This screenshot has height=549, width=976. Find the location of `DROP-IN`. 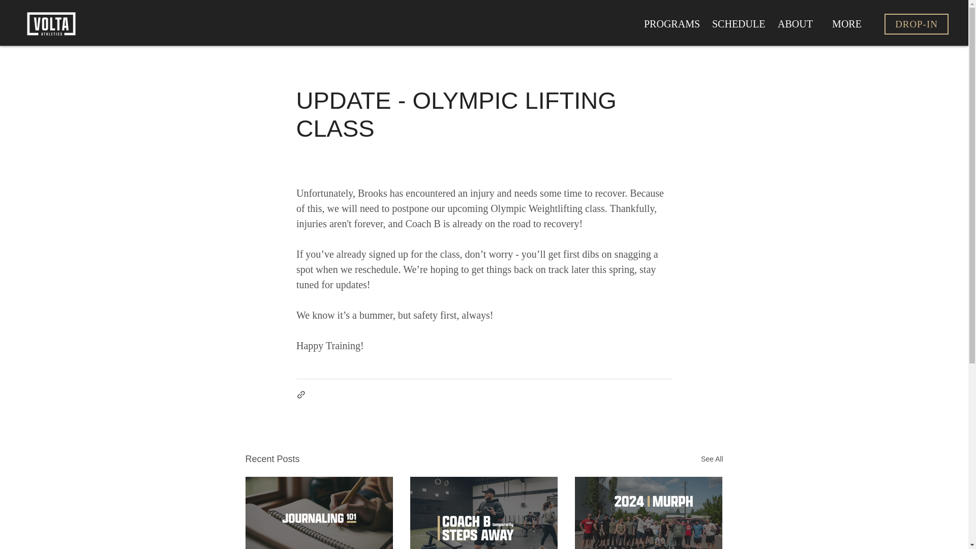

DROP-IN is located at coordinates (916, 24).